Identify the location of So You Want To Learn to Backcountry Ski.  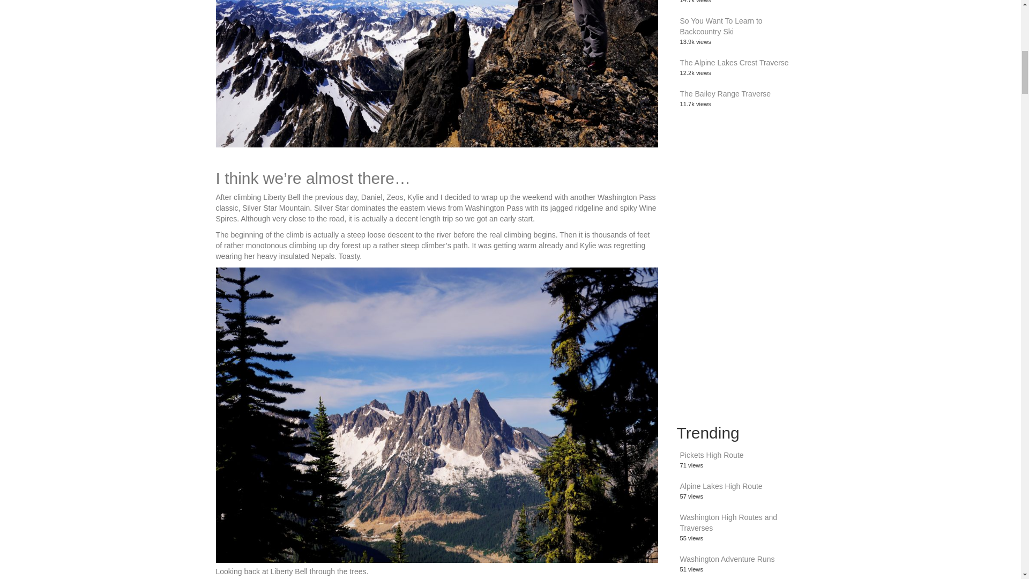
(720, 26).